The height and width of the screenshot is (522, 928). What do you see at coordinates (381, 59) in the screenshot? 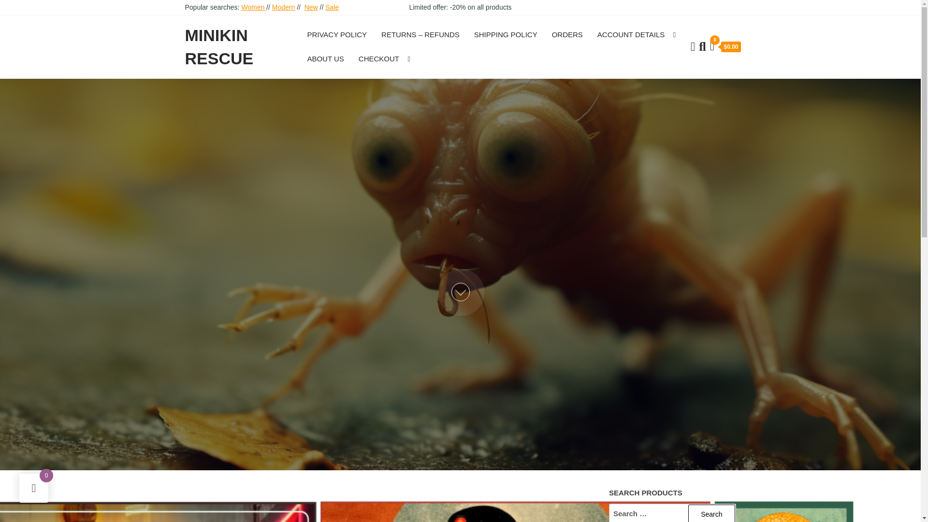
I see `CHECKOUT` at bounding box center [381, 59].